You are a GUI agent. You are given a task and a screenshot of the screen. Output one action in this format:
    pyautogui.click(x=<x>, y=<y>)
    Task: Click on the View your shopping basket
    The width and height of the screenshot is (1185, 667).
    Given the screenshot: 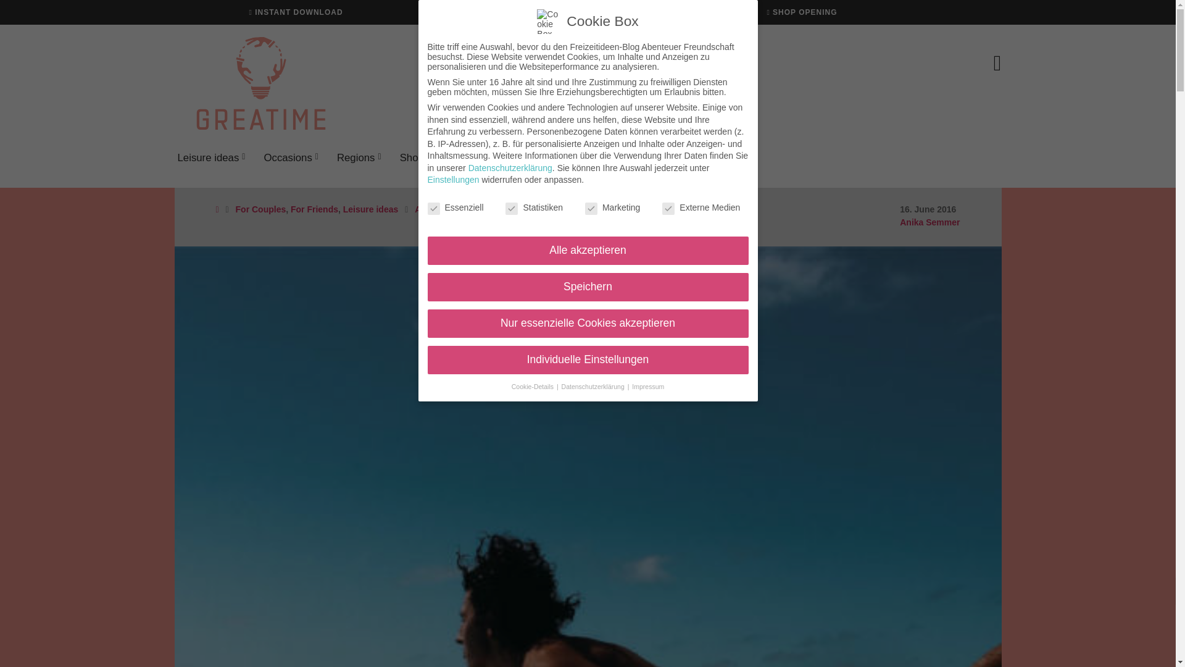 What is the action you would take?
    pyautogui.click(x=958, y=41)
    